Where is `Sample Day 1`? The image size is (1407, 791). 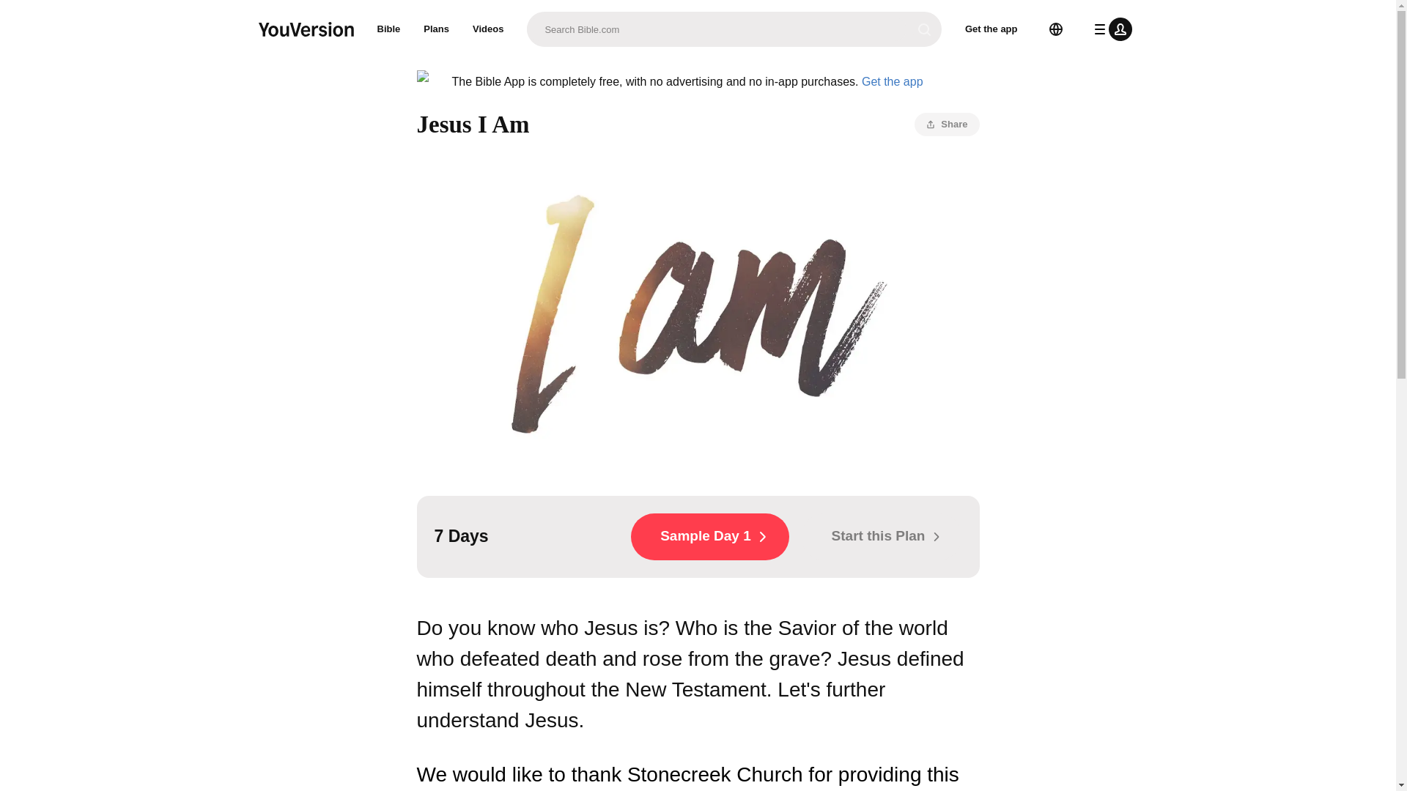 Sample Day 1 is located at coordinates (709, 536).